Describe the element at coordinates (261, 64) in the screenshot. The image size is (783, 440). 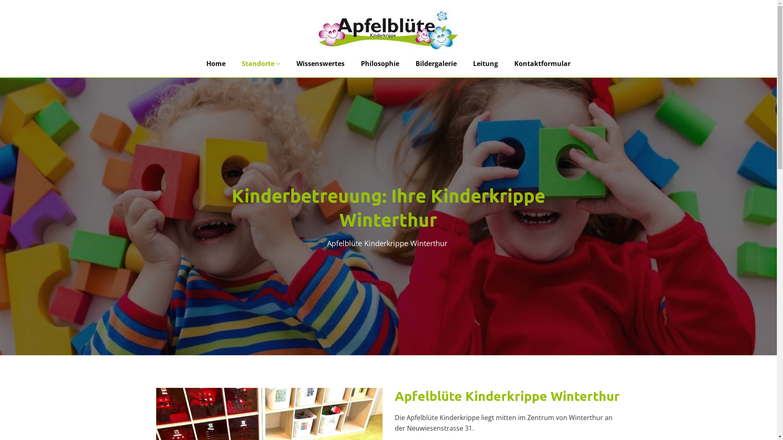
I see `Standorte` at that location.